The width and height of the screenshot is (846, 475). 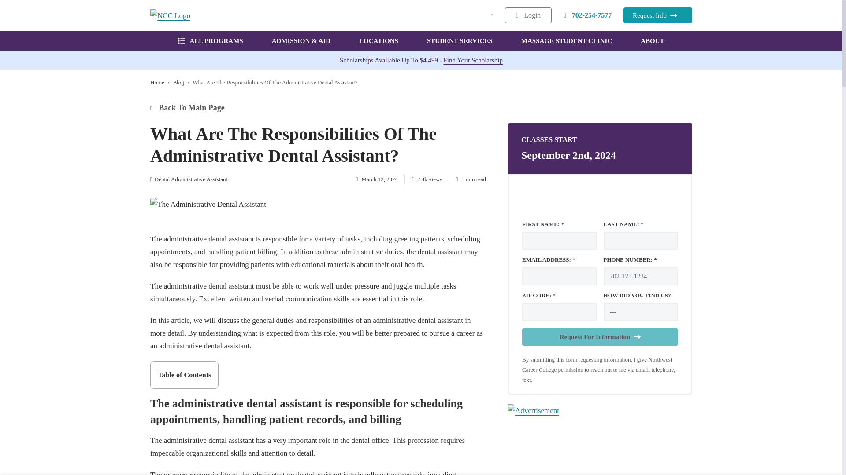 What do you see at coordinates (528, 15) in the screenshot?
I see `Login` at bounding box center [528, 15].